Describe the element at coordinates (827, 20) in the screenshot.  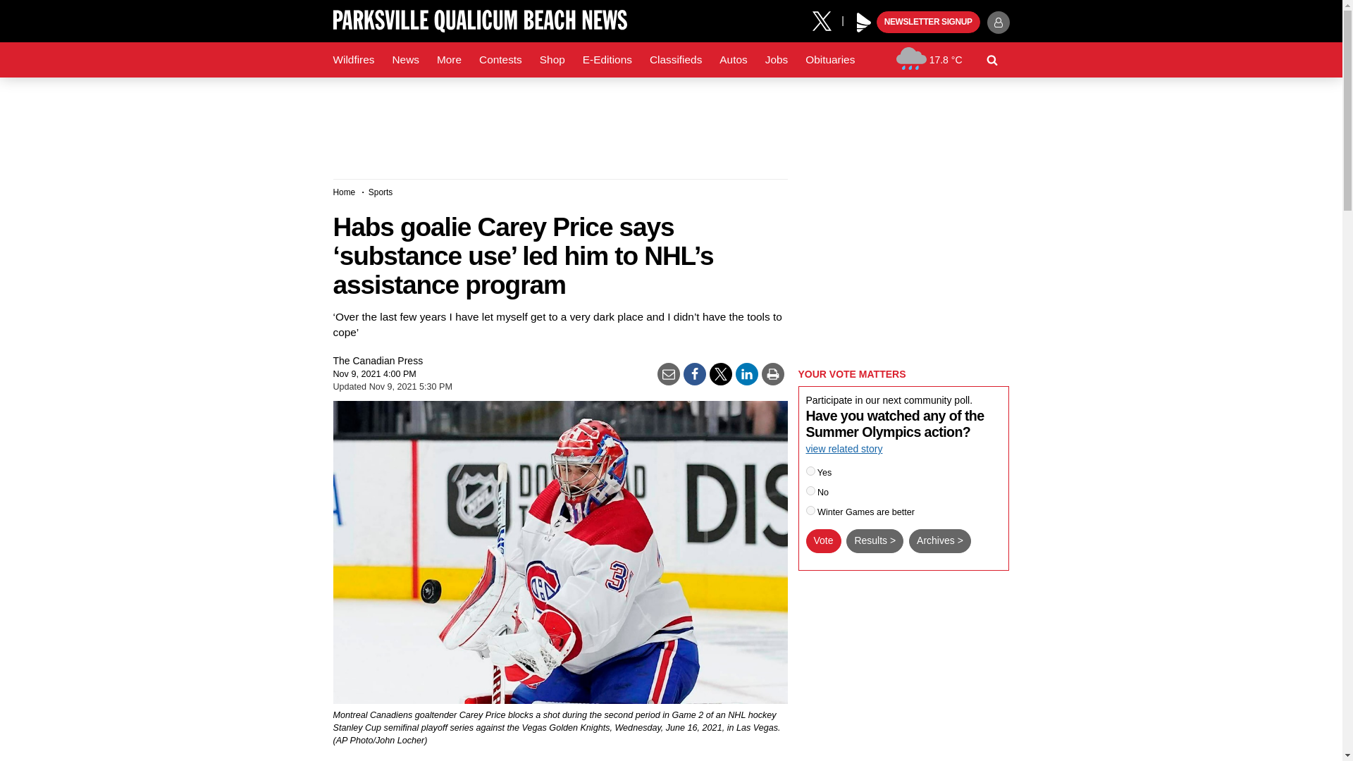
I see `X` at that location.